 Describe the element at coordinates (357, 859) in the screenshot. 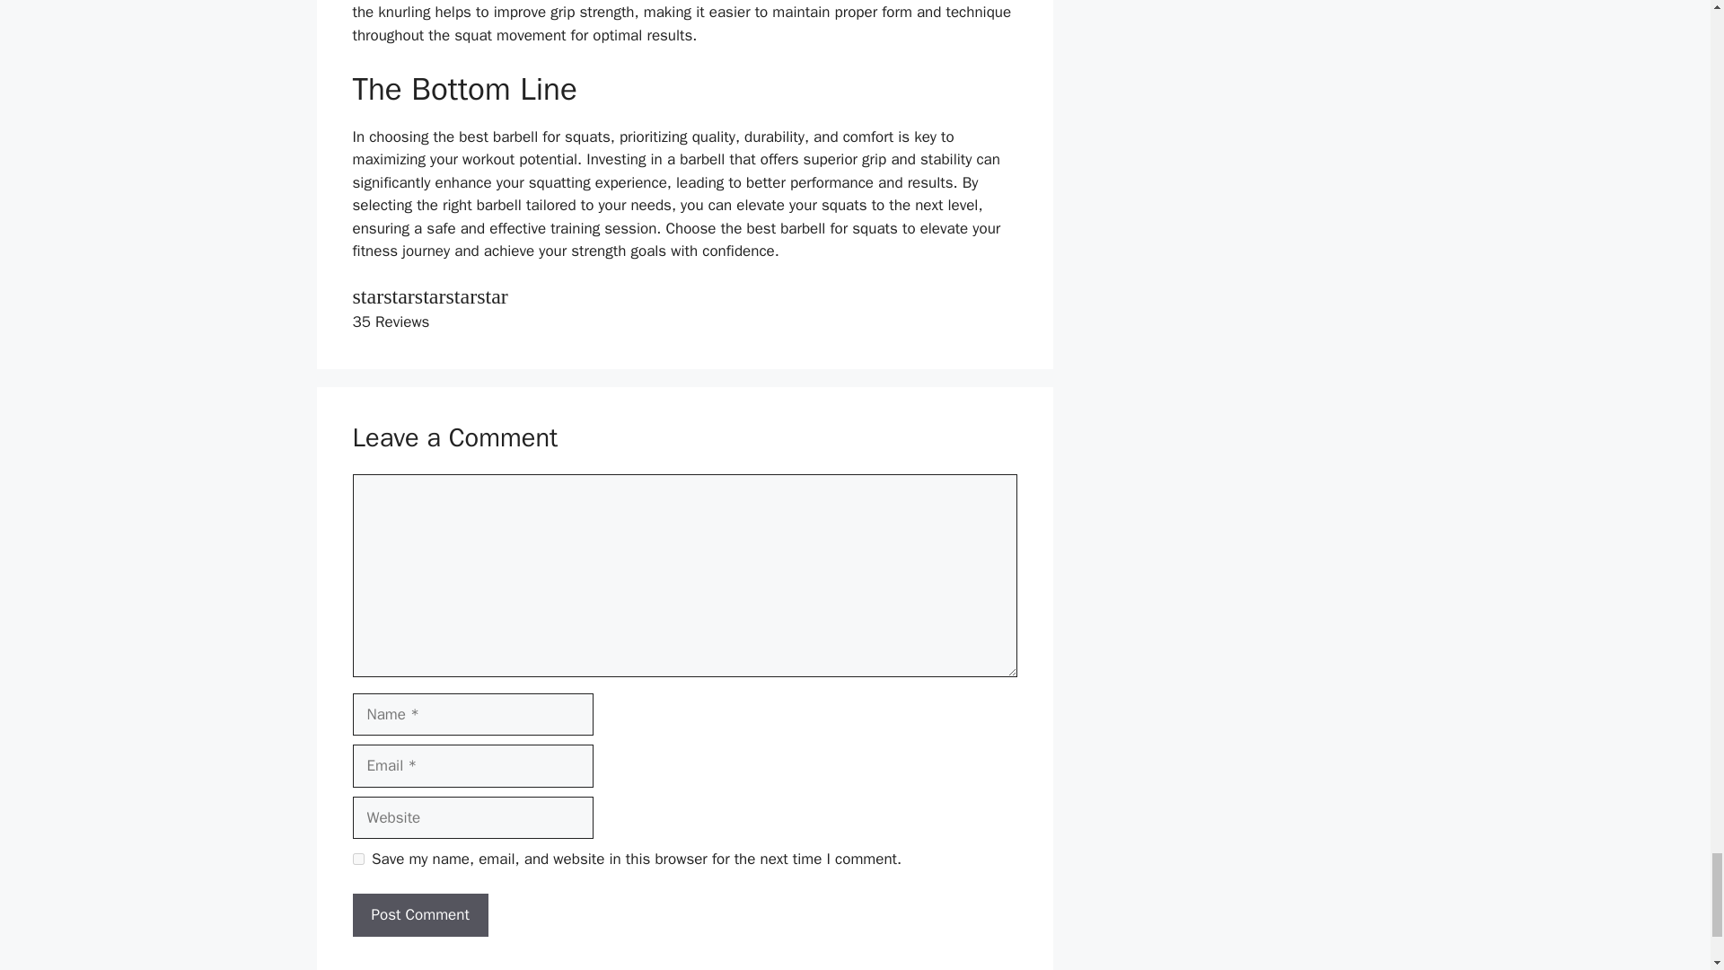

I see `yes` at that location.